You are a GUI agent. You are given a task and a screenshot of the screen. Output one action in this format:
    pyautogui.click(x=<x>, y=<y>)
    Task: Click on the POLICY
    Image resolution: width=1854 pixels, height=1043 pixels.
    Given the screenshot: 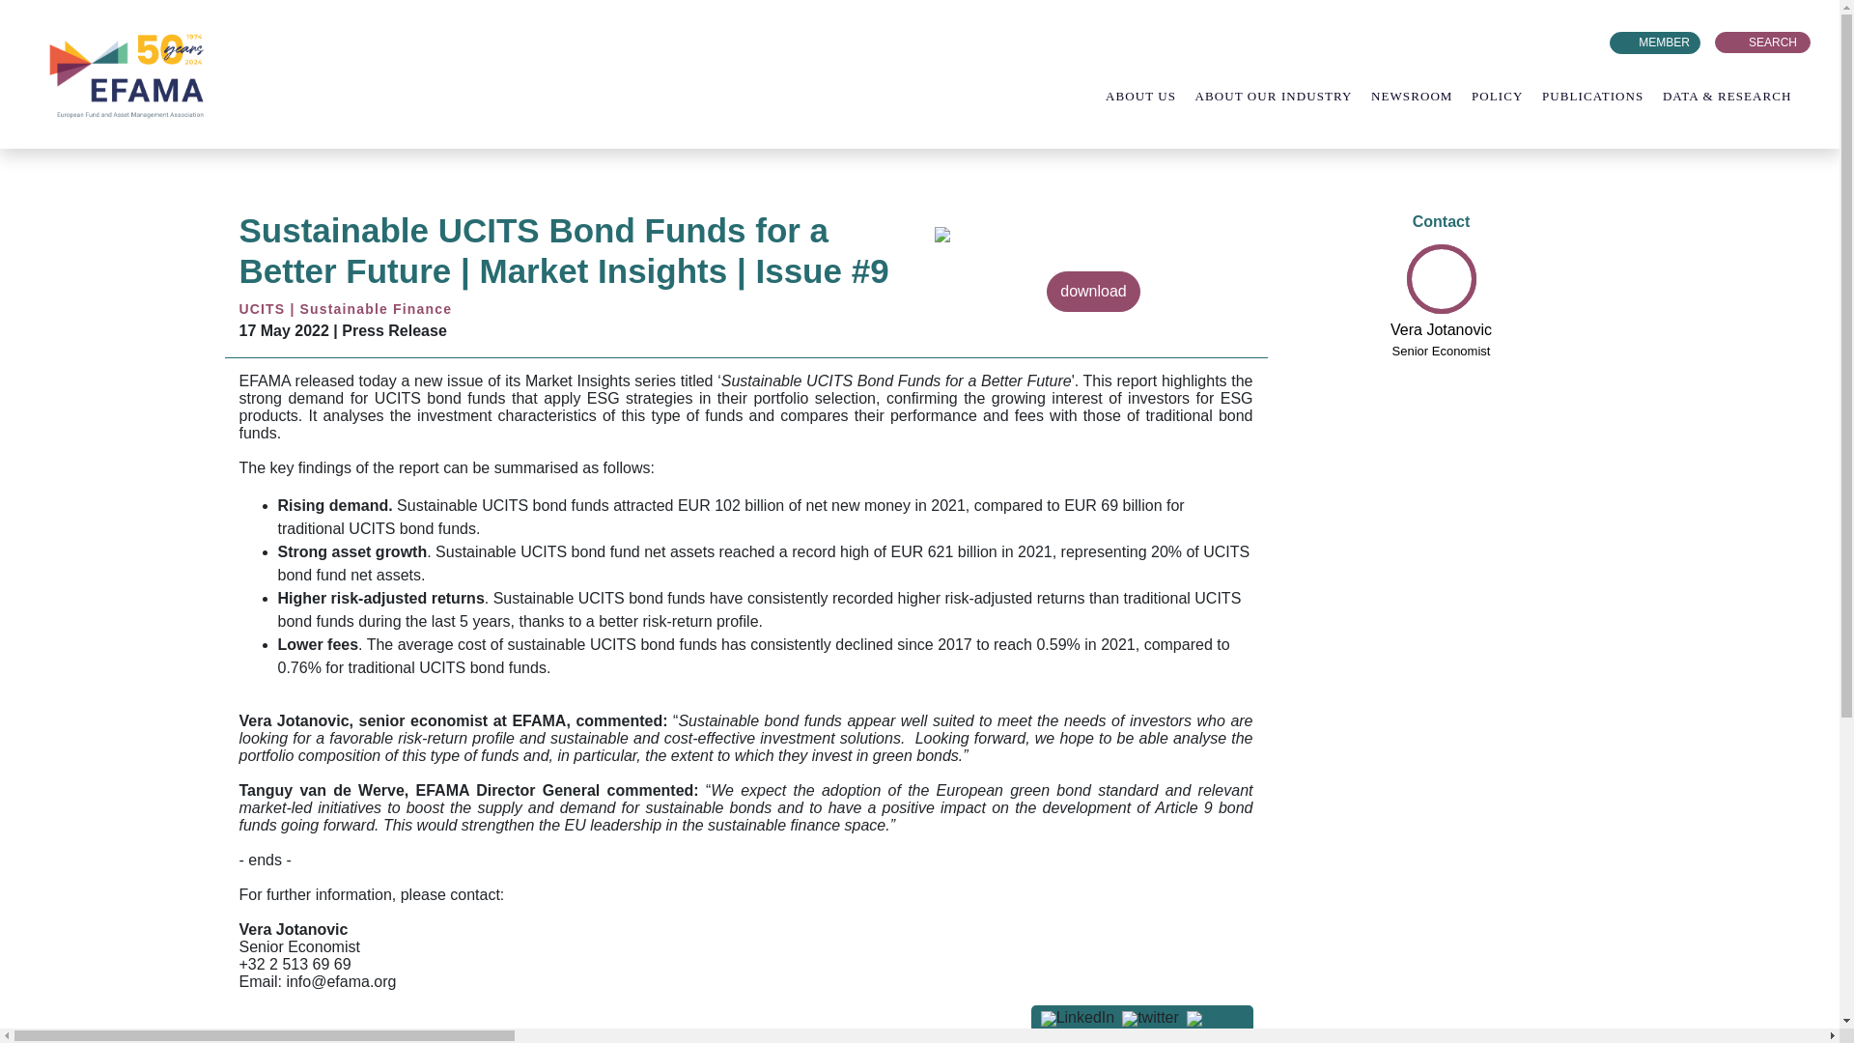 What is the action you would take?
    pyautogui.click(x=1506, y=96)
    